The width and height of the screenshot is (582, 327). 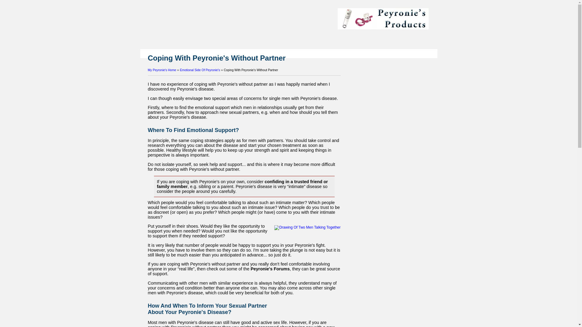 I want to click on Emotional side of Peyronie's, so click(x=200, y=70).